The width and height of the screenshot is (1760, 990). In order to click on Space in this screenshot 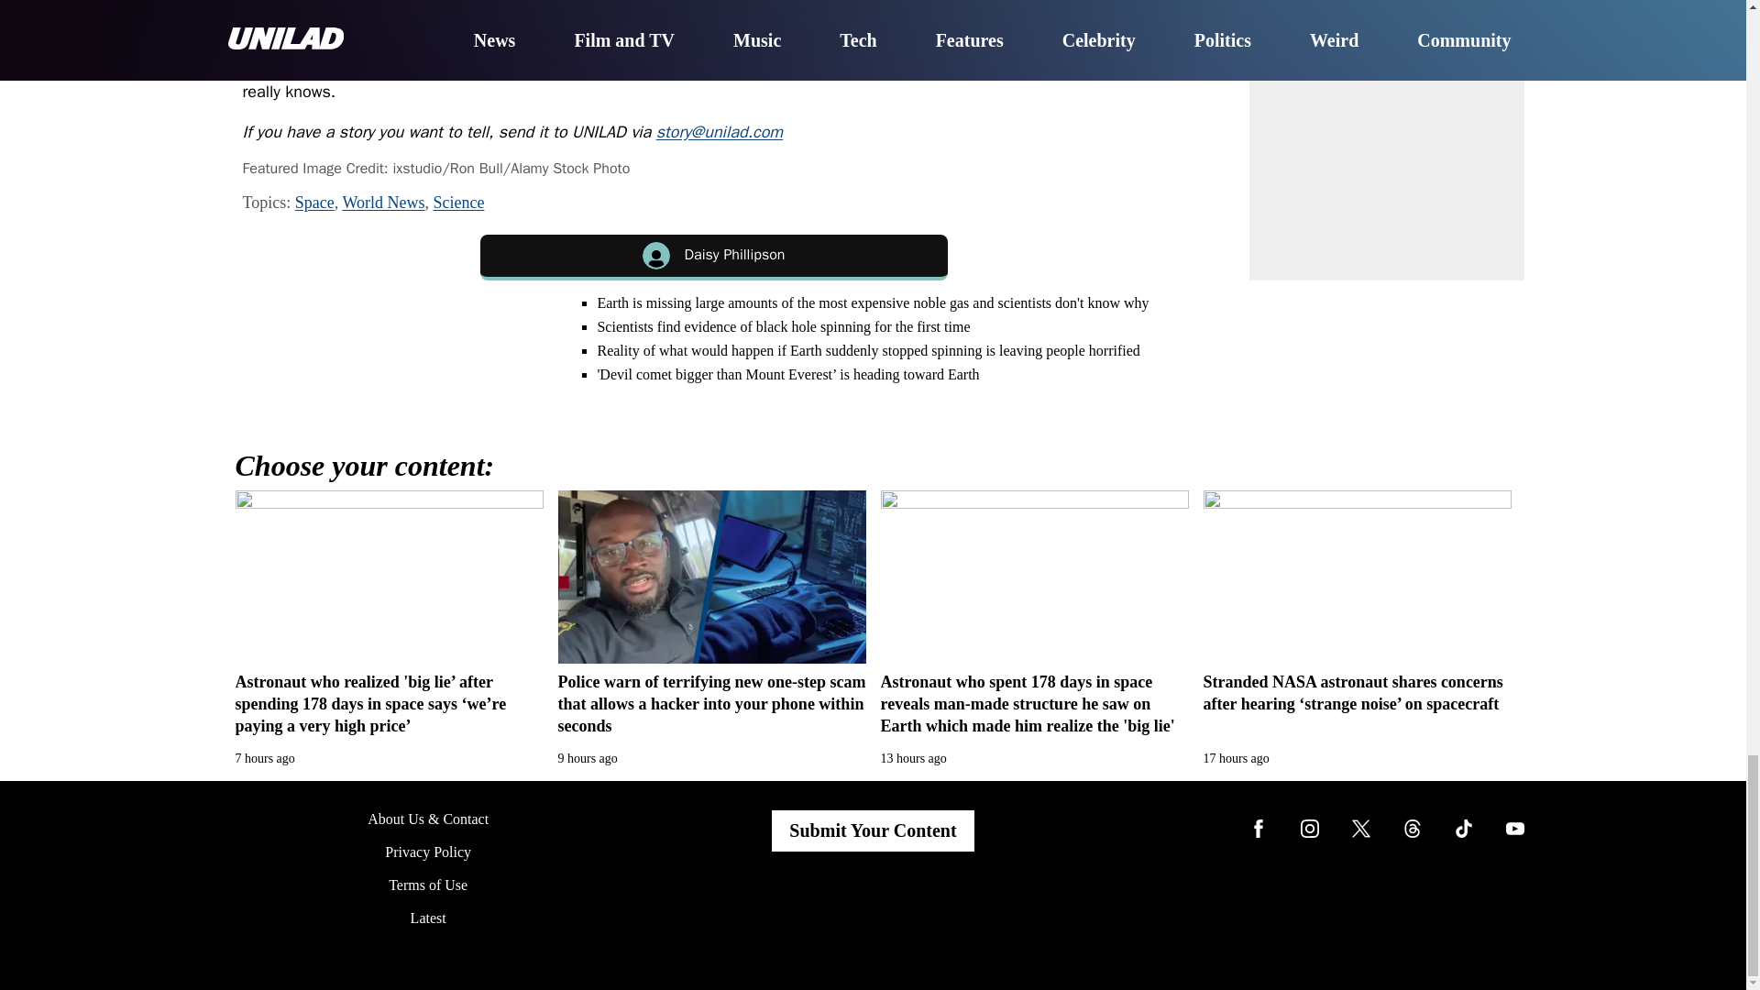, I will do `click(314, 202)`.